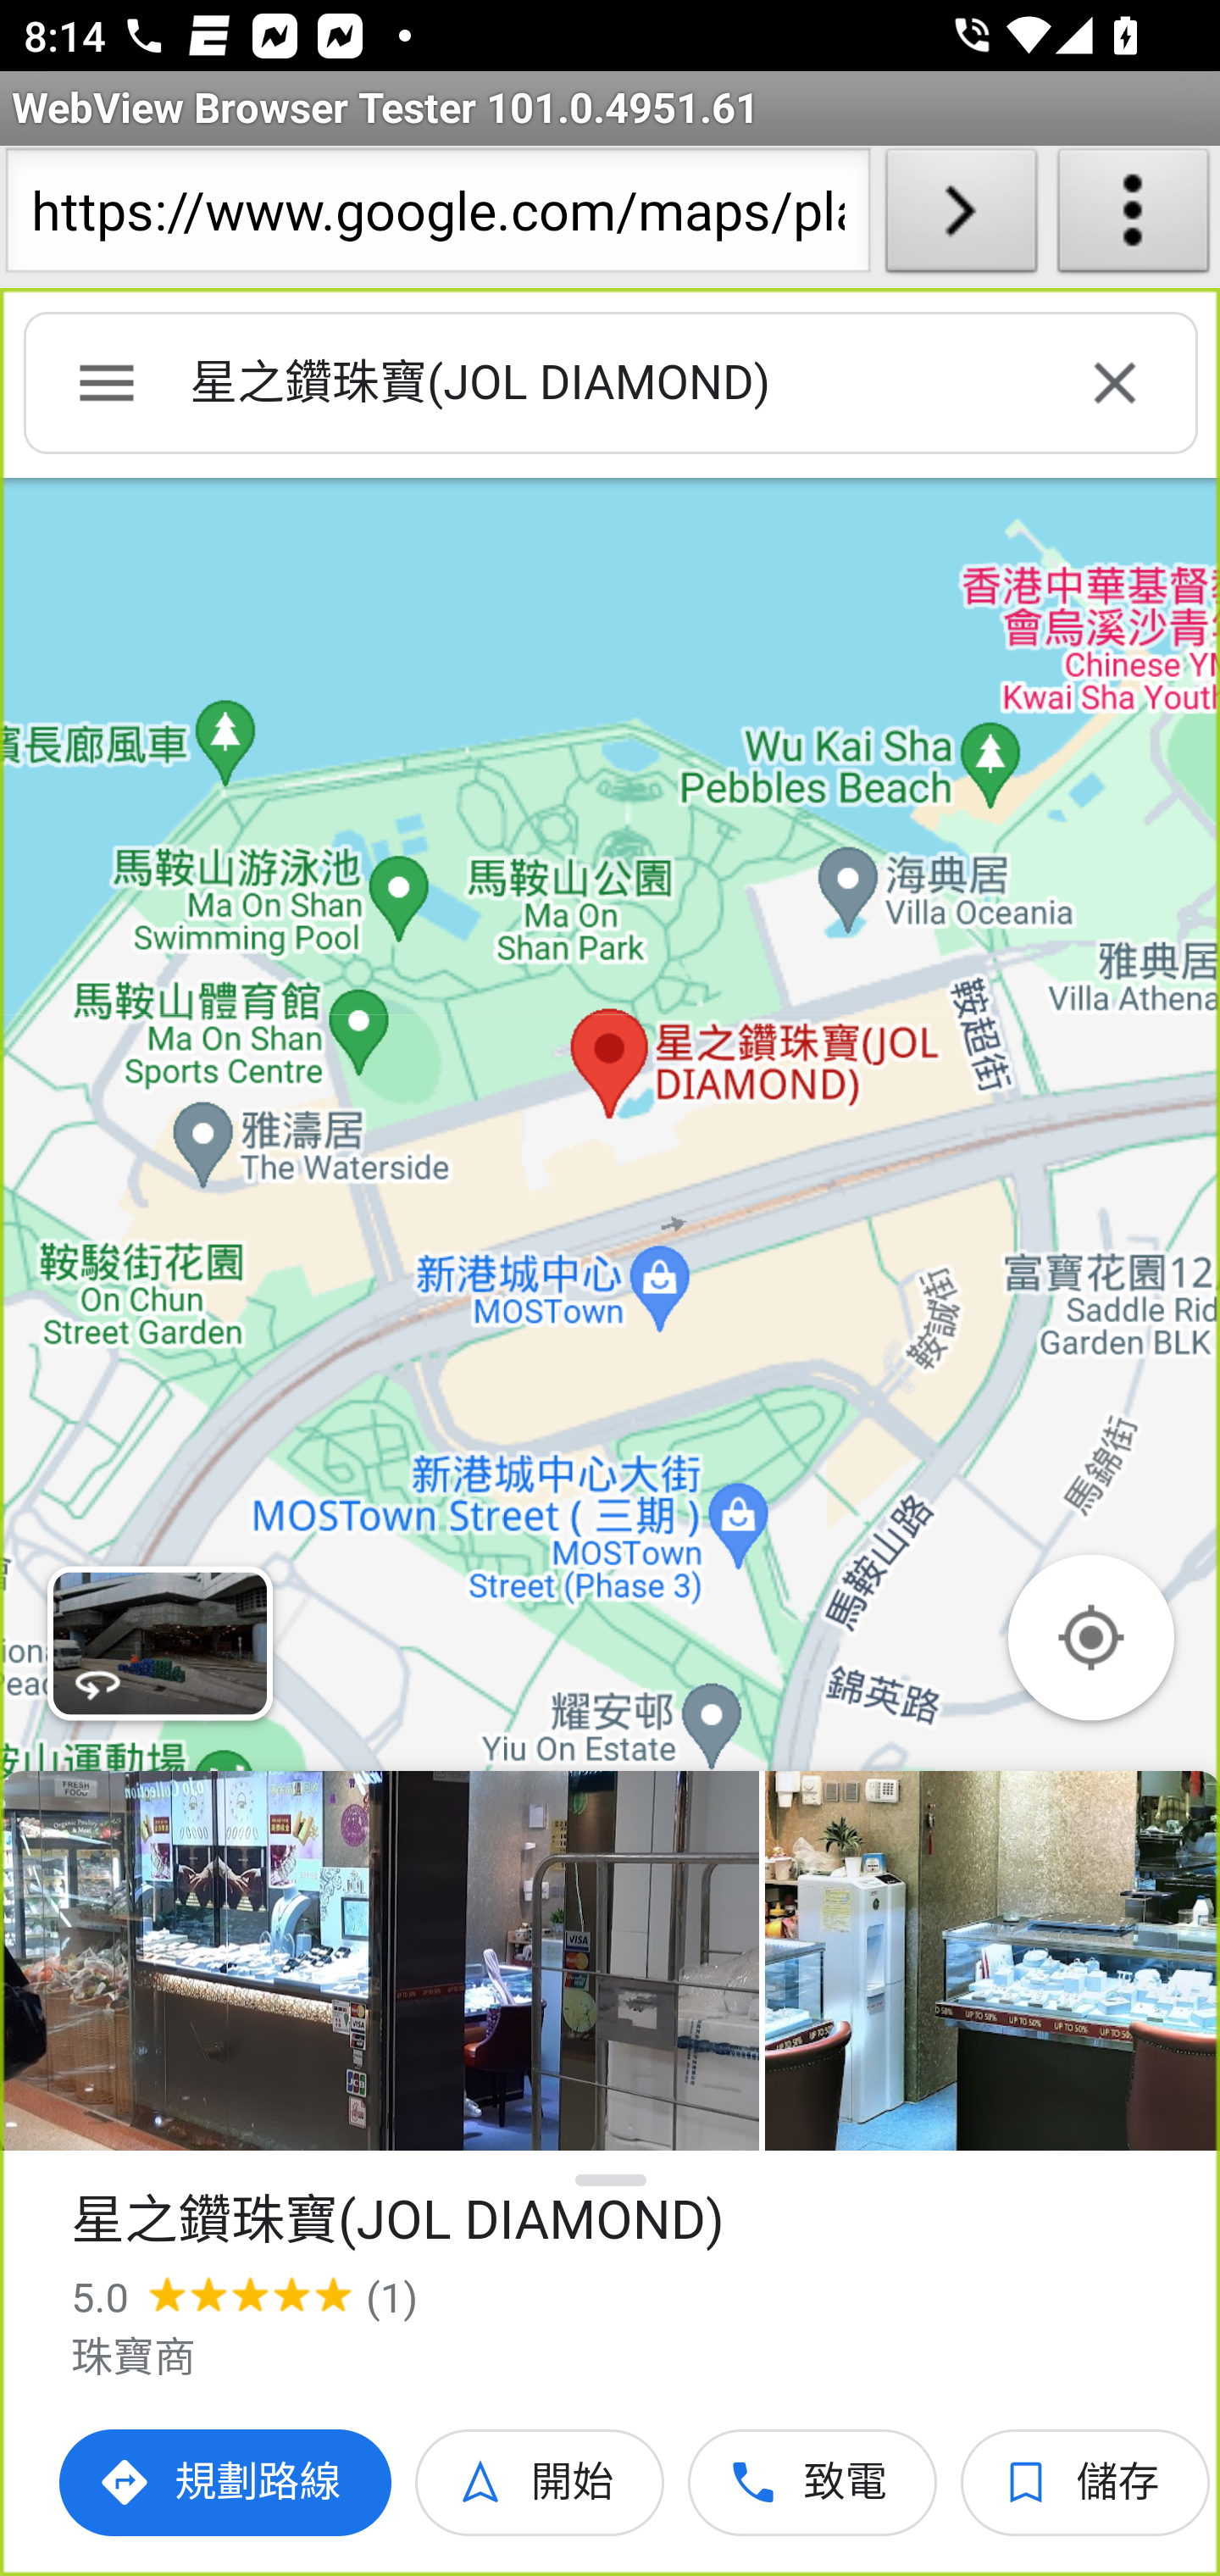  What do you see at coordinates (992, 1961) in the screenshot?
I see `第 2 張相片 (共 6 張)` at bounding box center [992, 1961].